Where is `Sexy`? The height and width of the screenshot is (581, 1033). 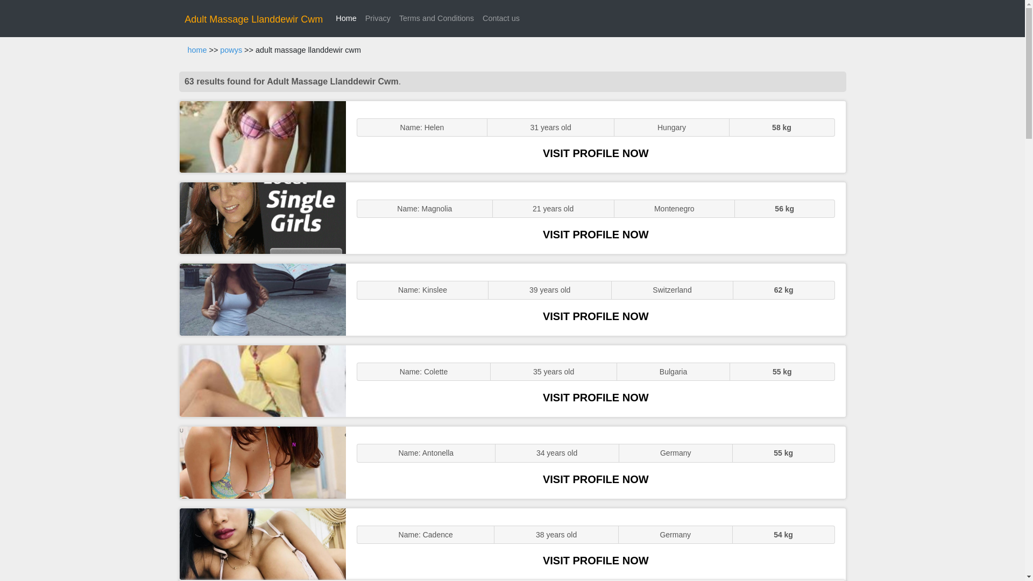 Sexy is located at coordinates (263, 299).